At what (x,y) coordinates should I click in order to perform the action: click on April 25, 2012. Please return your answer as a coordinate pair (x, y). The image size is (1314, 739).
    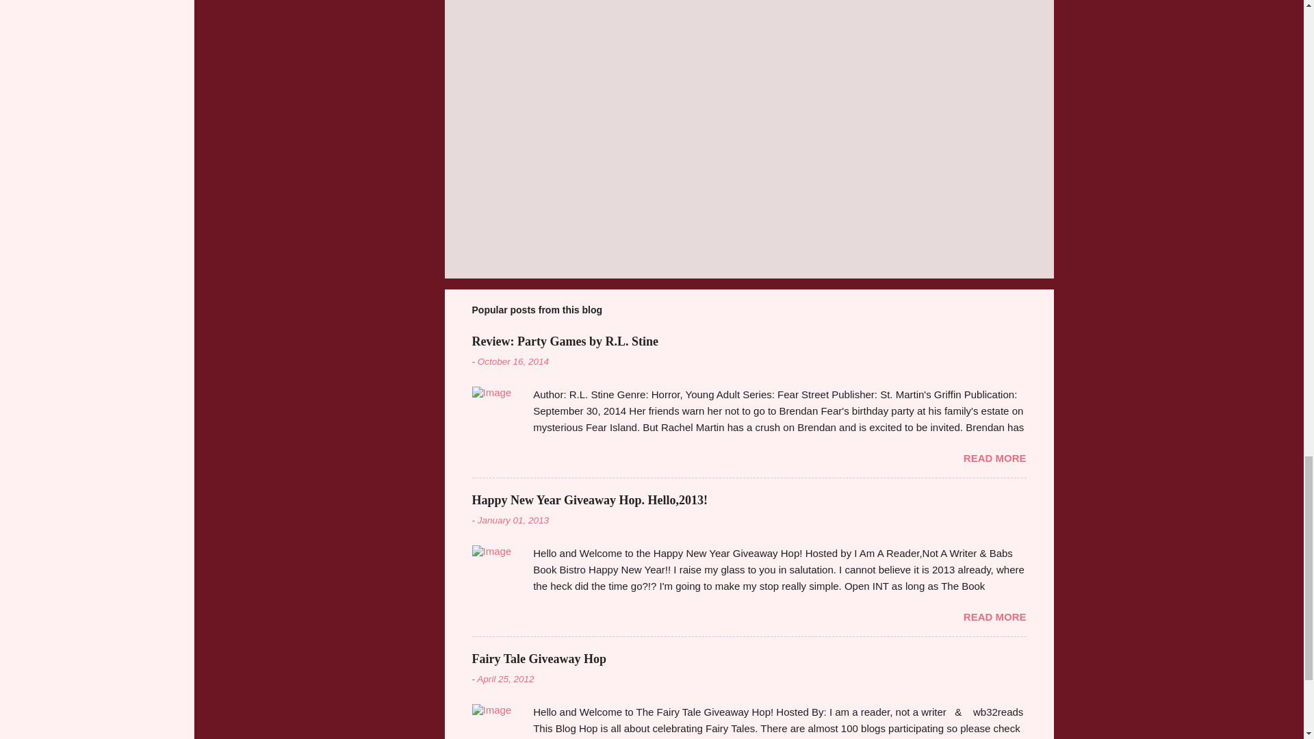
    Looking at the image, I should click on (505, 679).